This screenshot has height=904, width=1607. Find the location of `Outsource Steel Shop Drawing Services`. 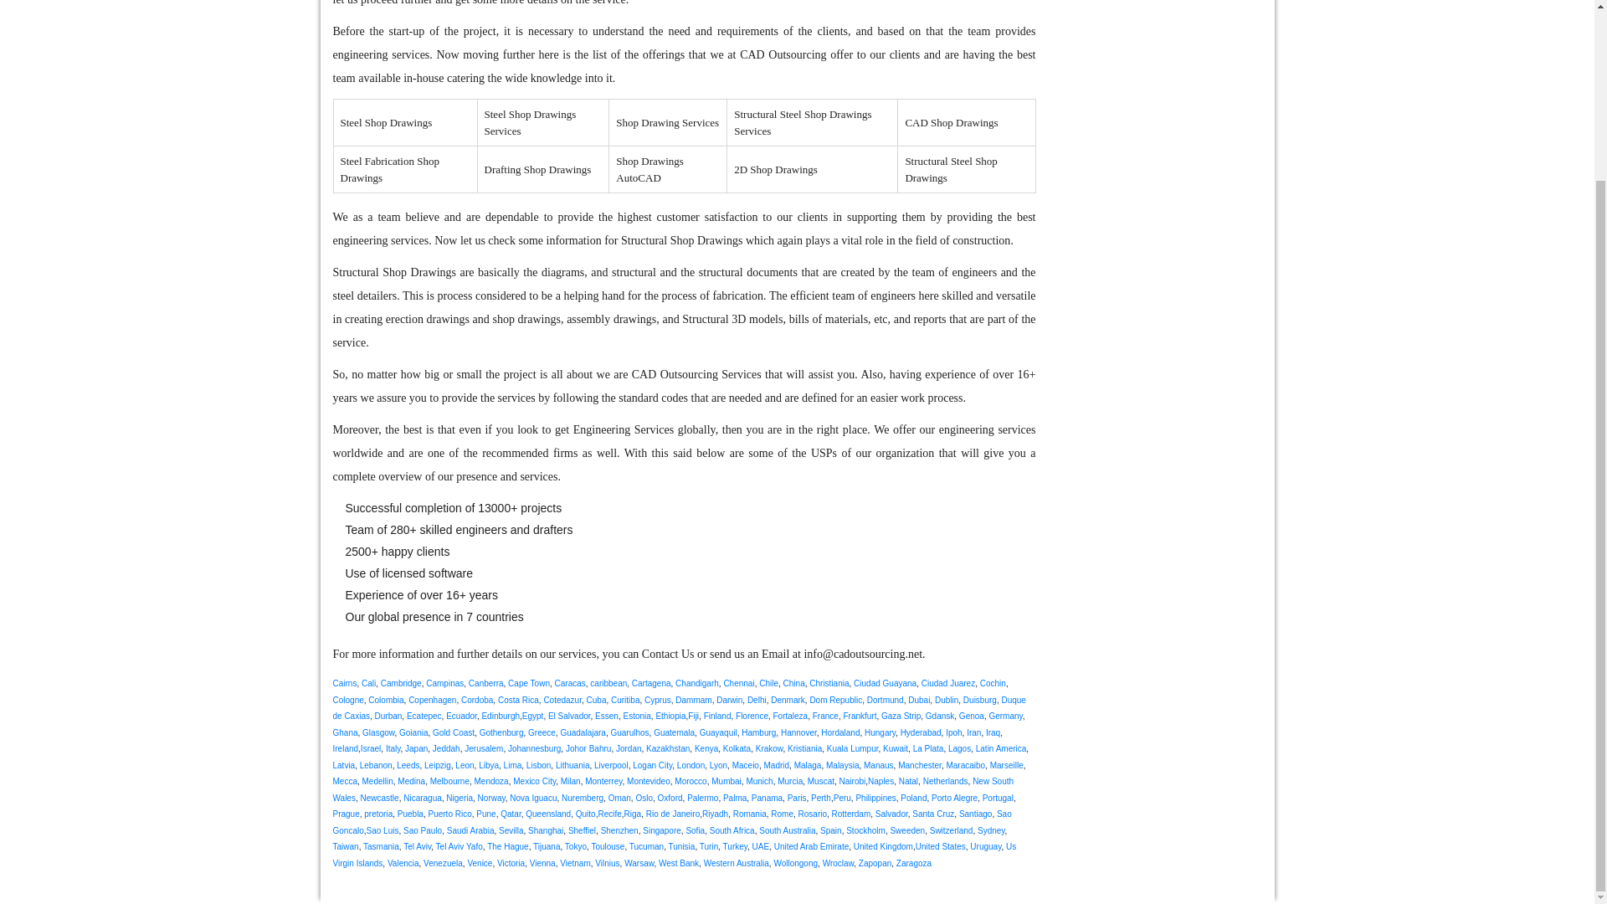

Outsource Steel Shop Drawing Services is located at coordinates (394, 271).